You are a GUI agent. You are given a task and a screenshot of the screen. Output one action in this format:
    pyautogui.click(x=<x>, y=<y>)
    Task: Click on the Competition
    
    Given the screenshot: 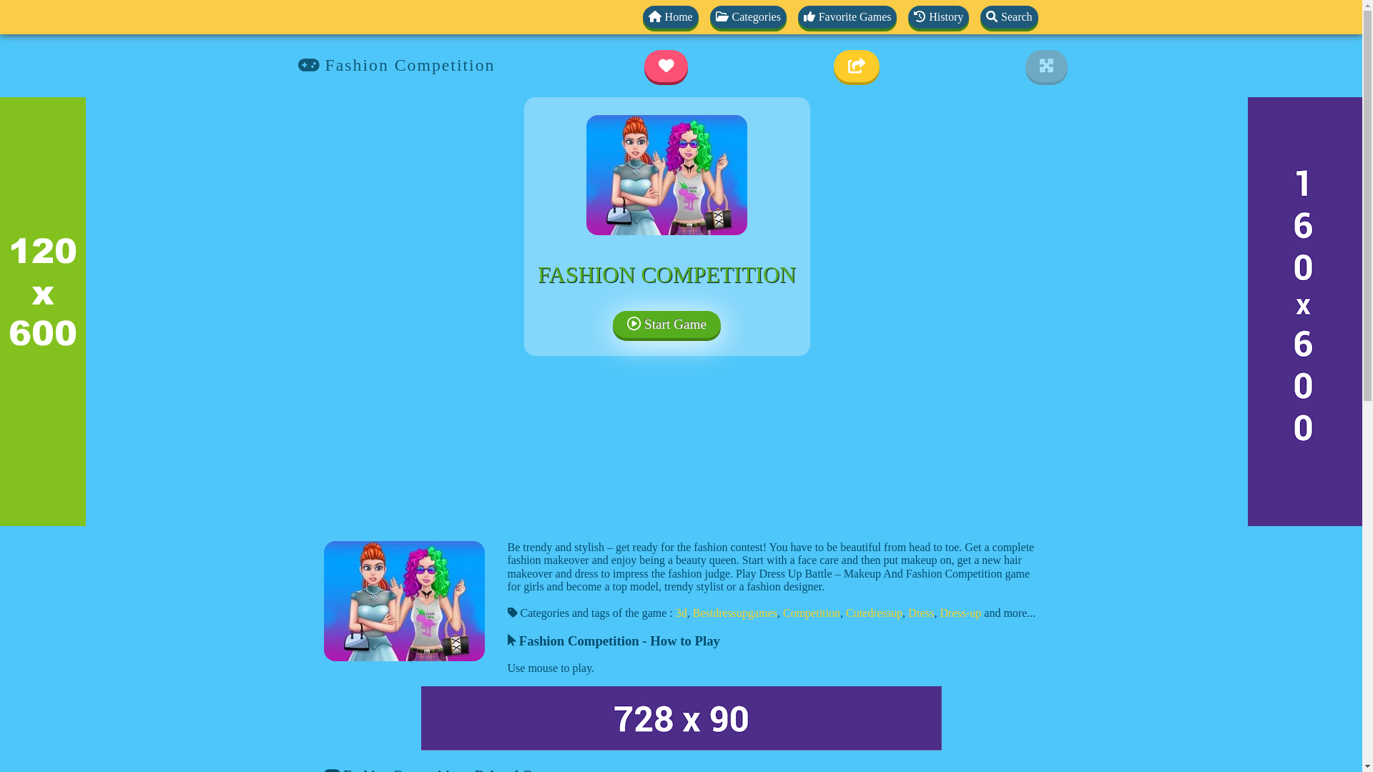 What is the action you would take?
    pyautogui.click(x=811, y=613)
    